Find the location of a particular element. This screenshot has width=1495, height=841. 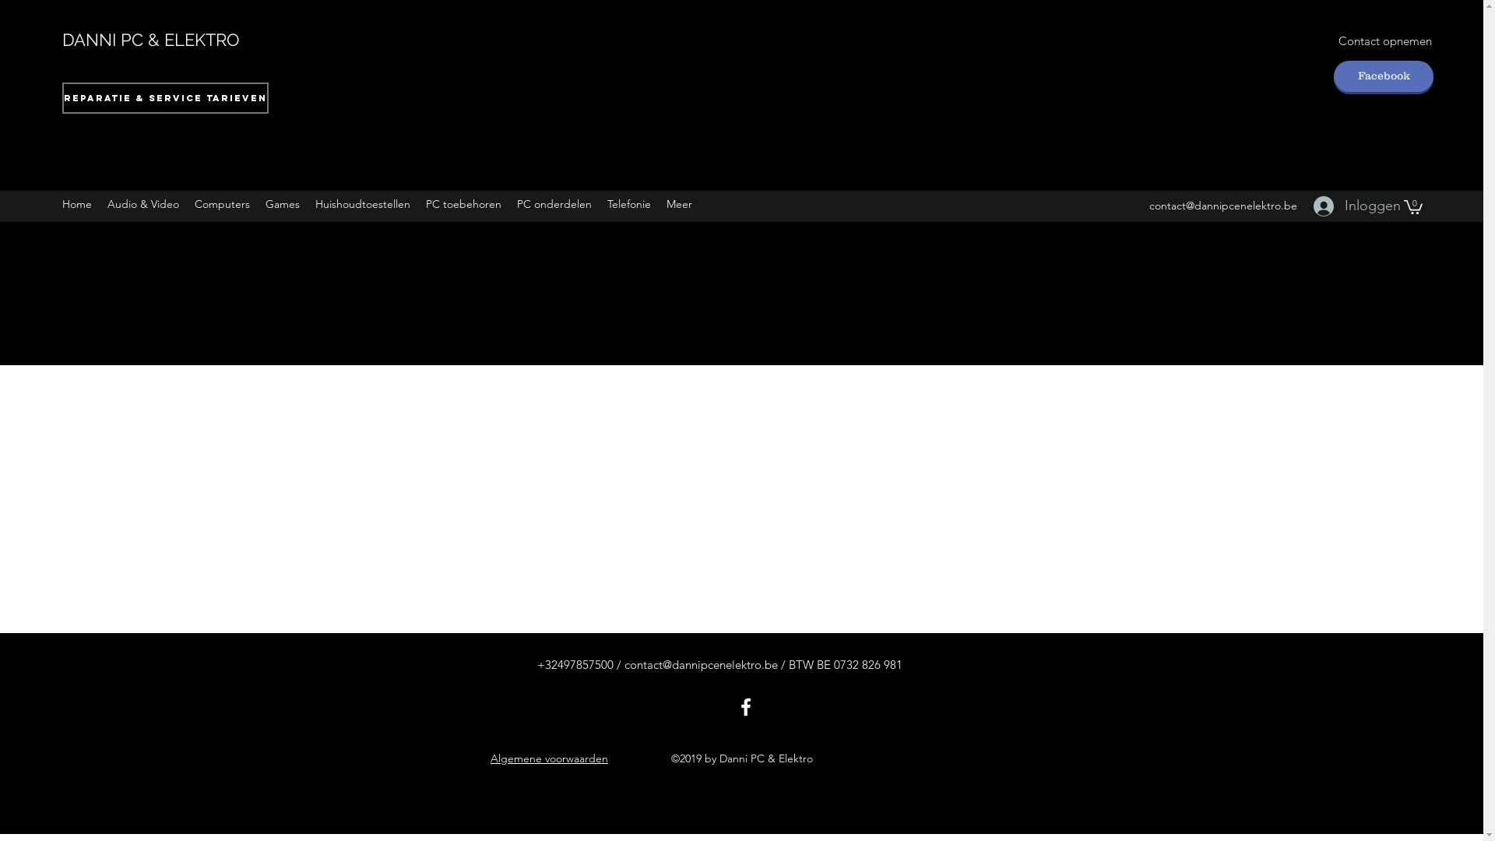

contact@dannipcenelektro.be is located at coordinates (1223, 206).